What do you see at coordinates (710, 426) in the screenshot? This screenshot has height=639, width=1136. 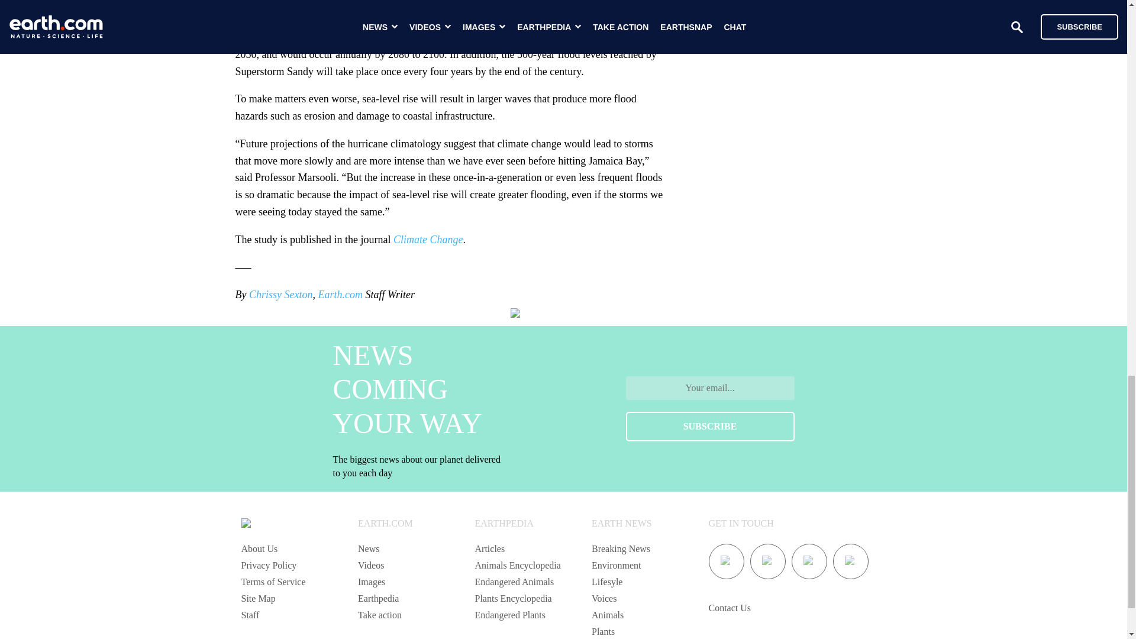 I see `SUBSCRIBE` at bounding box center [710, 426].